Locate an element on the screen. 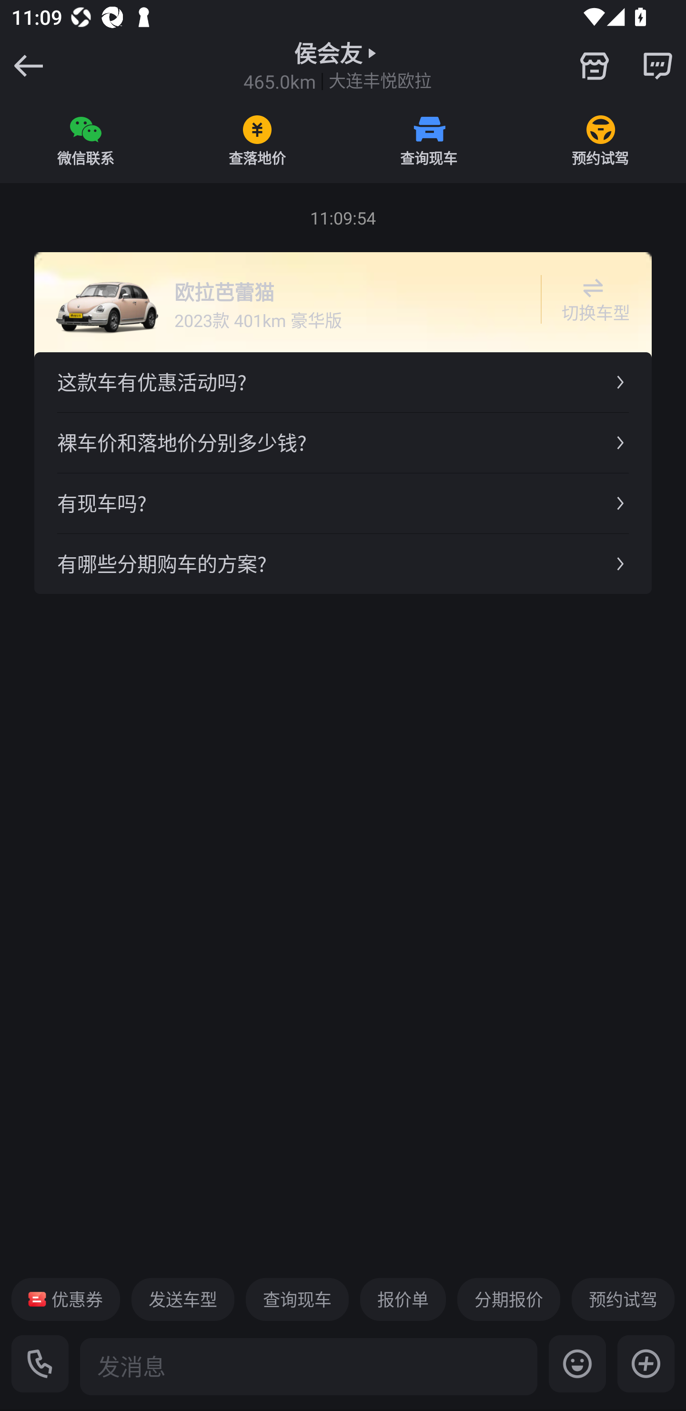 The width and height of the screenshot is (686, 1411). 发消息 is located at coordinates (309, 1366).